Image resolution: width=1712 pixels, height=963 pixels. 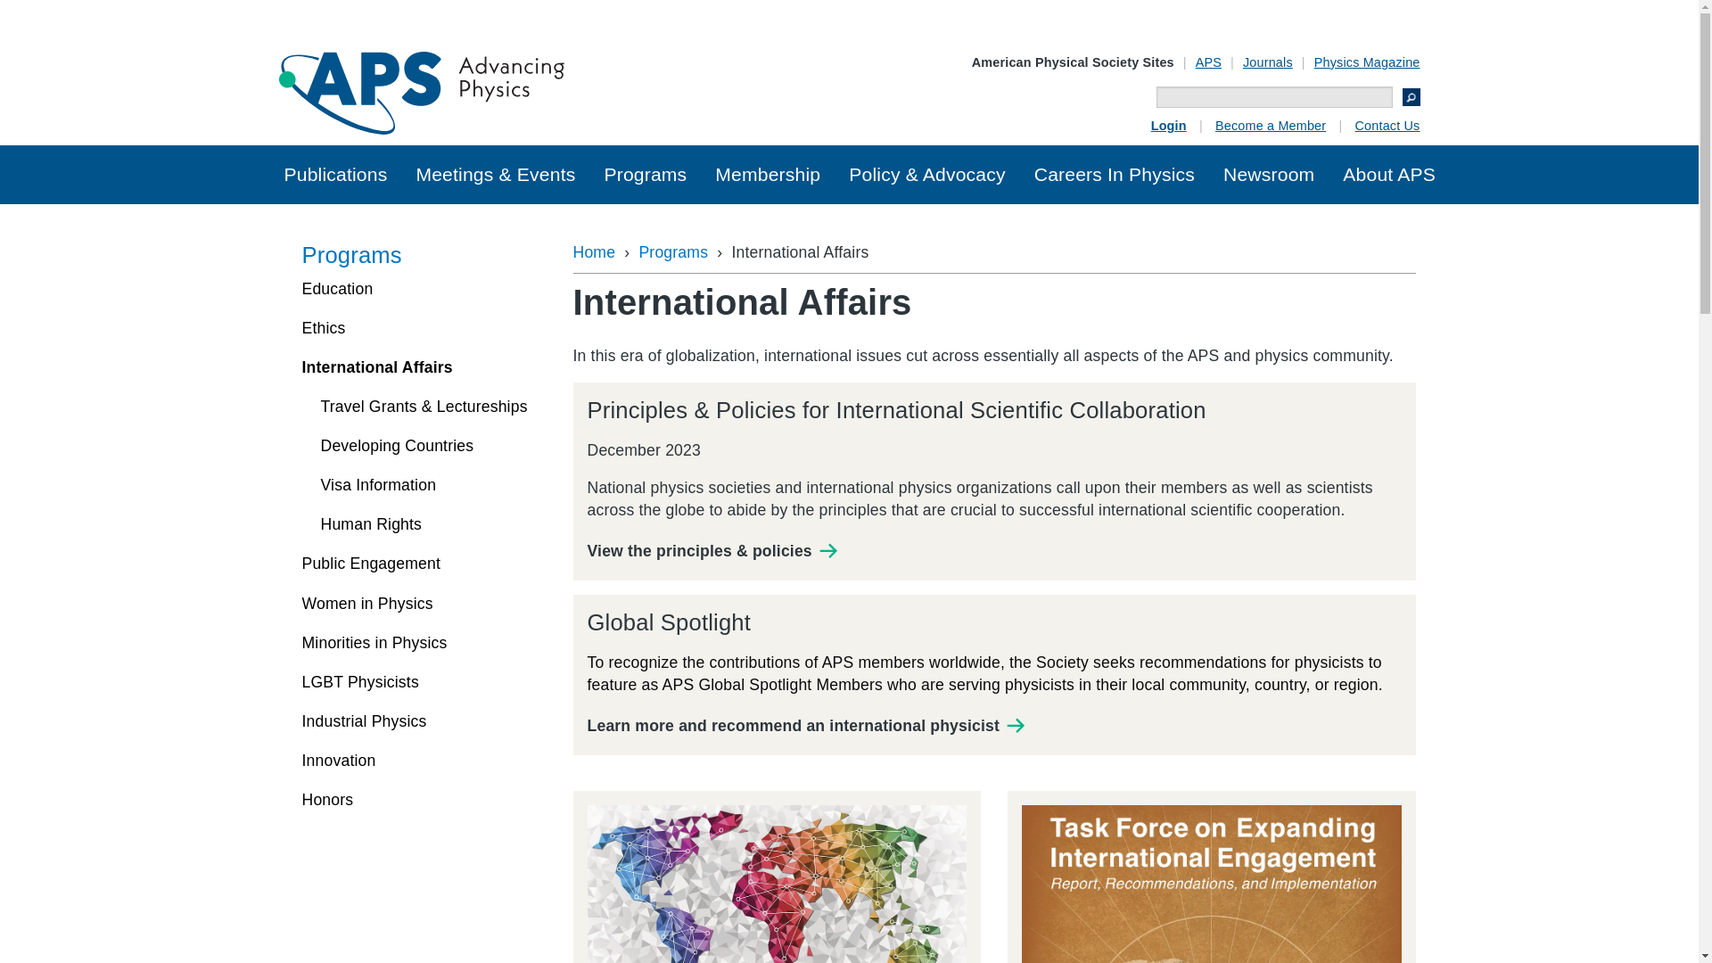 I want to click on Become a Member, so click(x=1270, y=125).